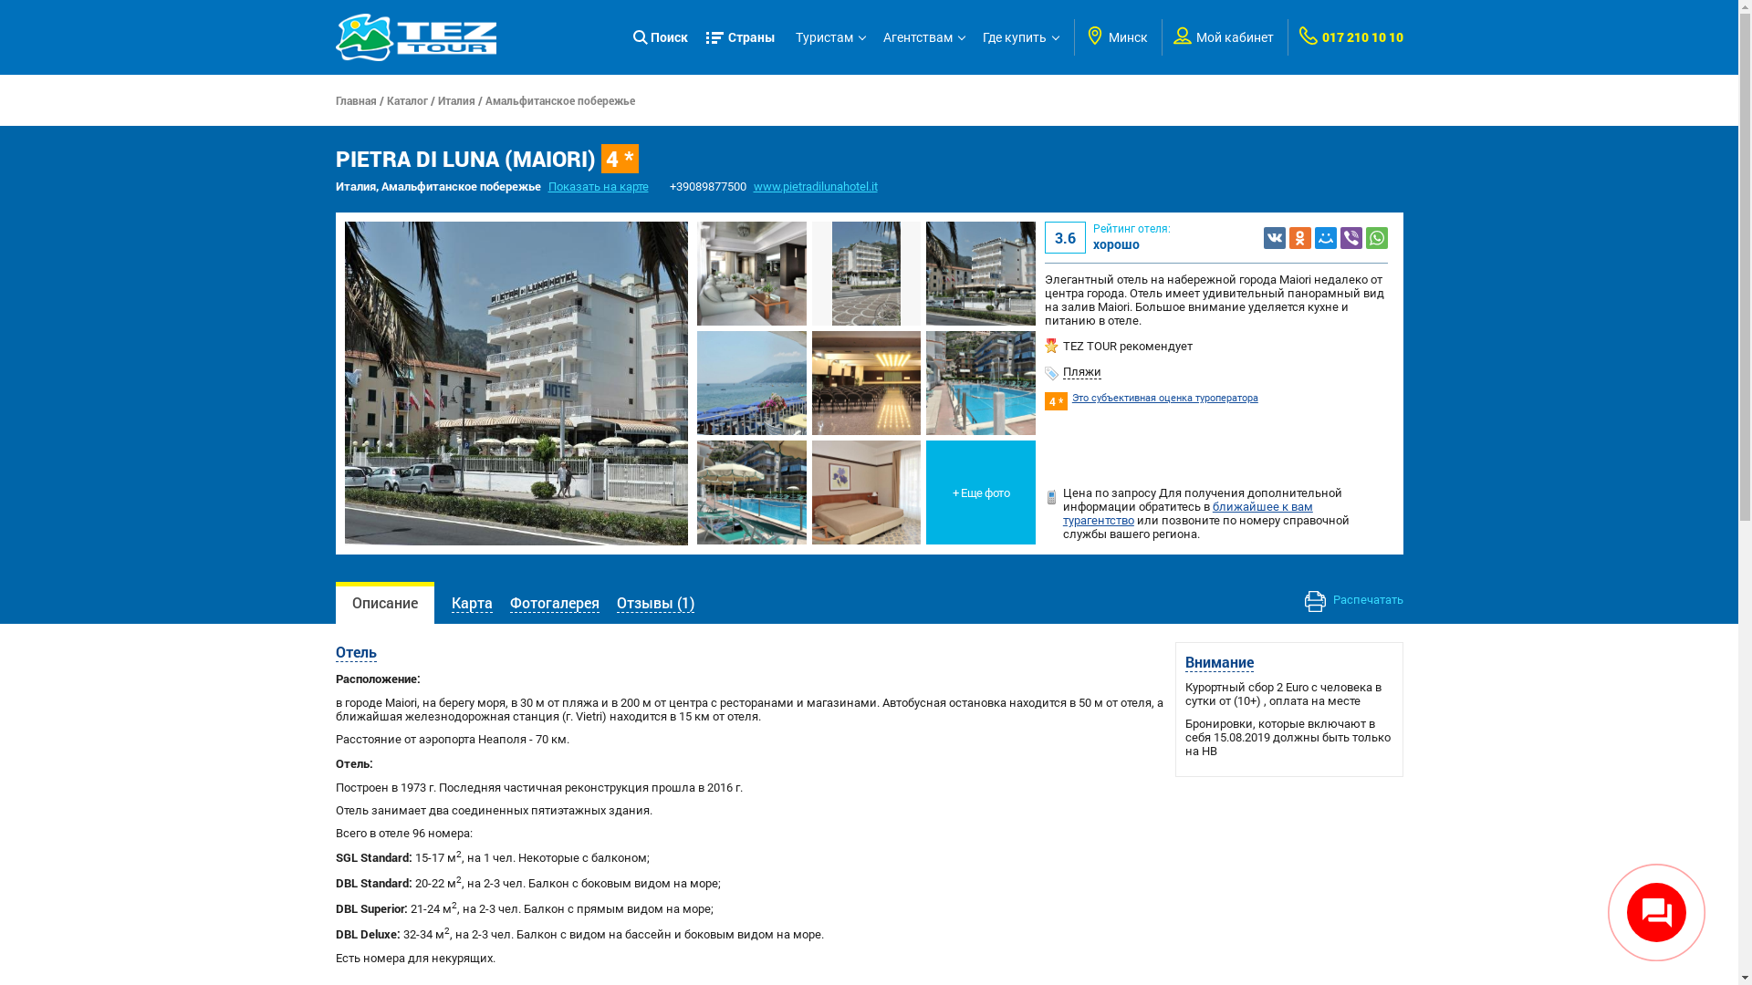 The height and width of the screenshot is (985, 1752). Describe the element at coordinates (1377, 237) in the screenshot. I see `WhatsApp` at that location.